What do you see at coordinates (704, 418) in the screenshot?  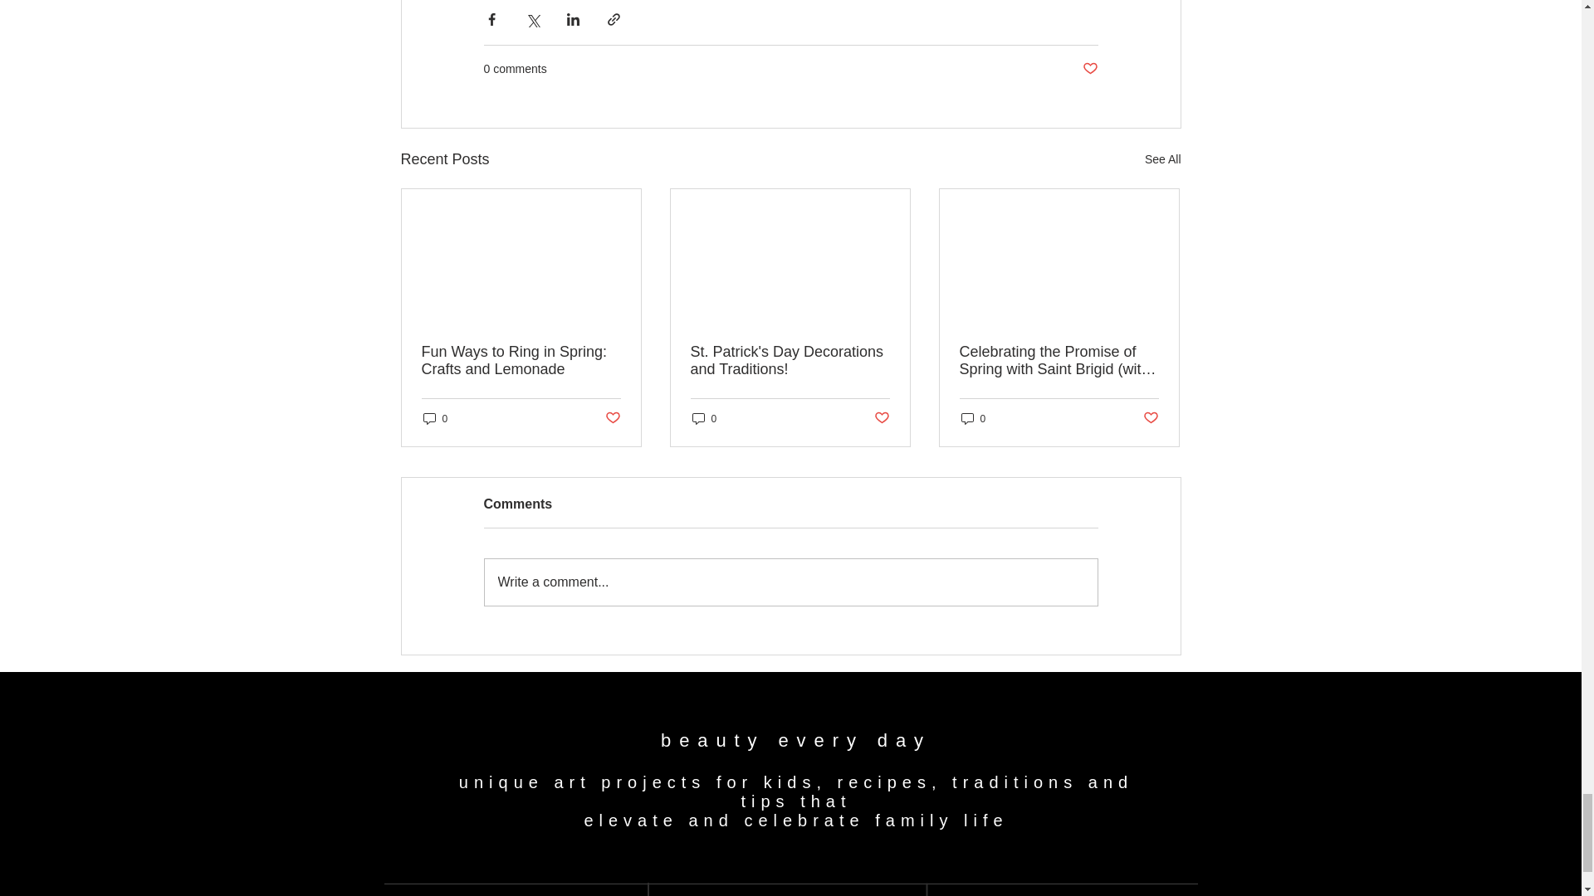 I see `0` at bounding box center [704, 418].